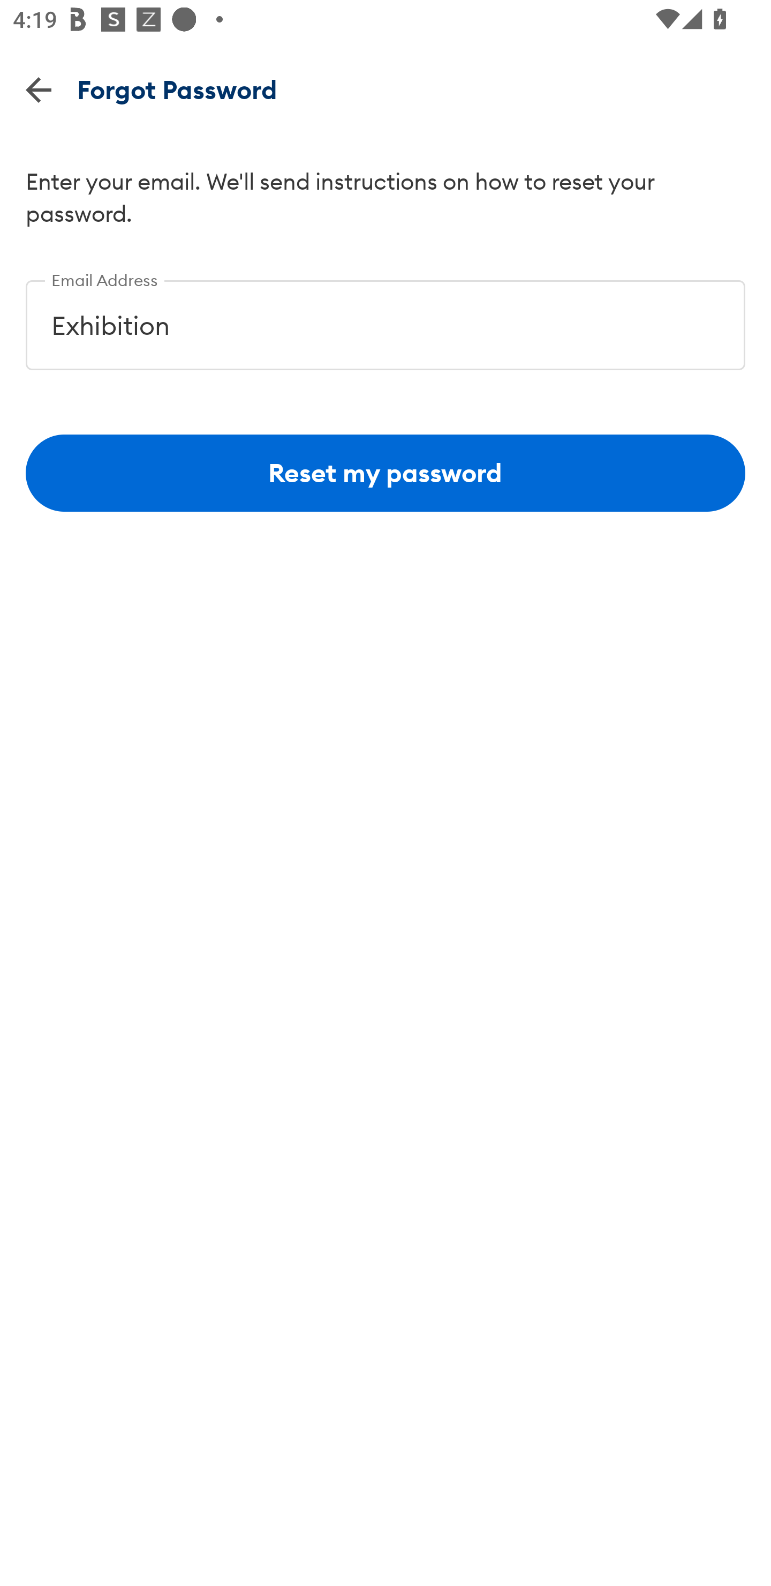  Describe the element at coordinates (39, 89) in the screenshot. I see `Back` at that location.